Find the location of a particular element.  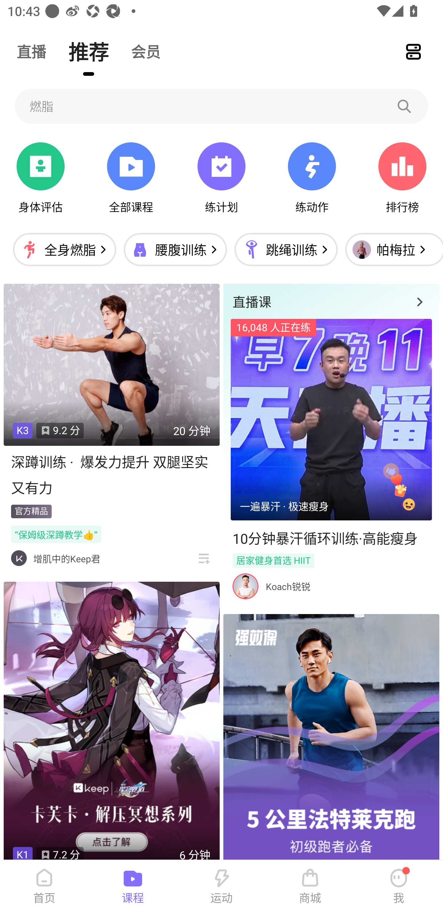

我 is located at coordinates (399, 886).